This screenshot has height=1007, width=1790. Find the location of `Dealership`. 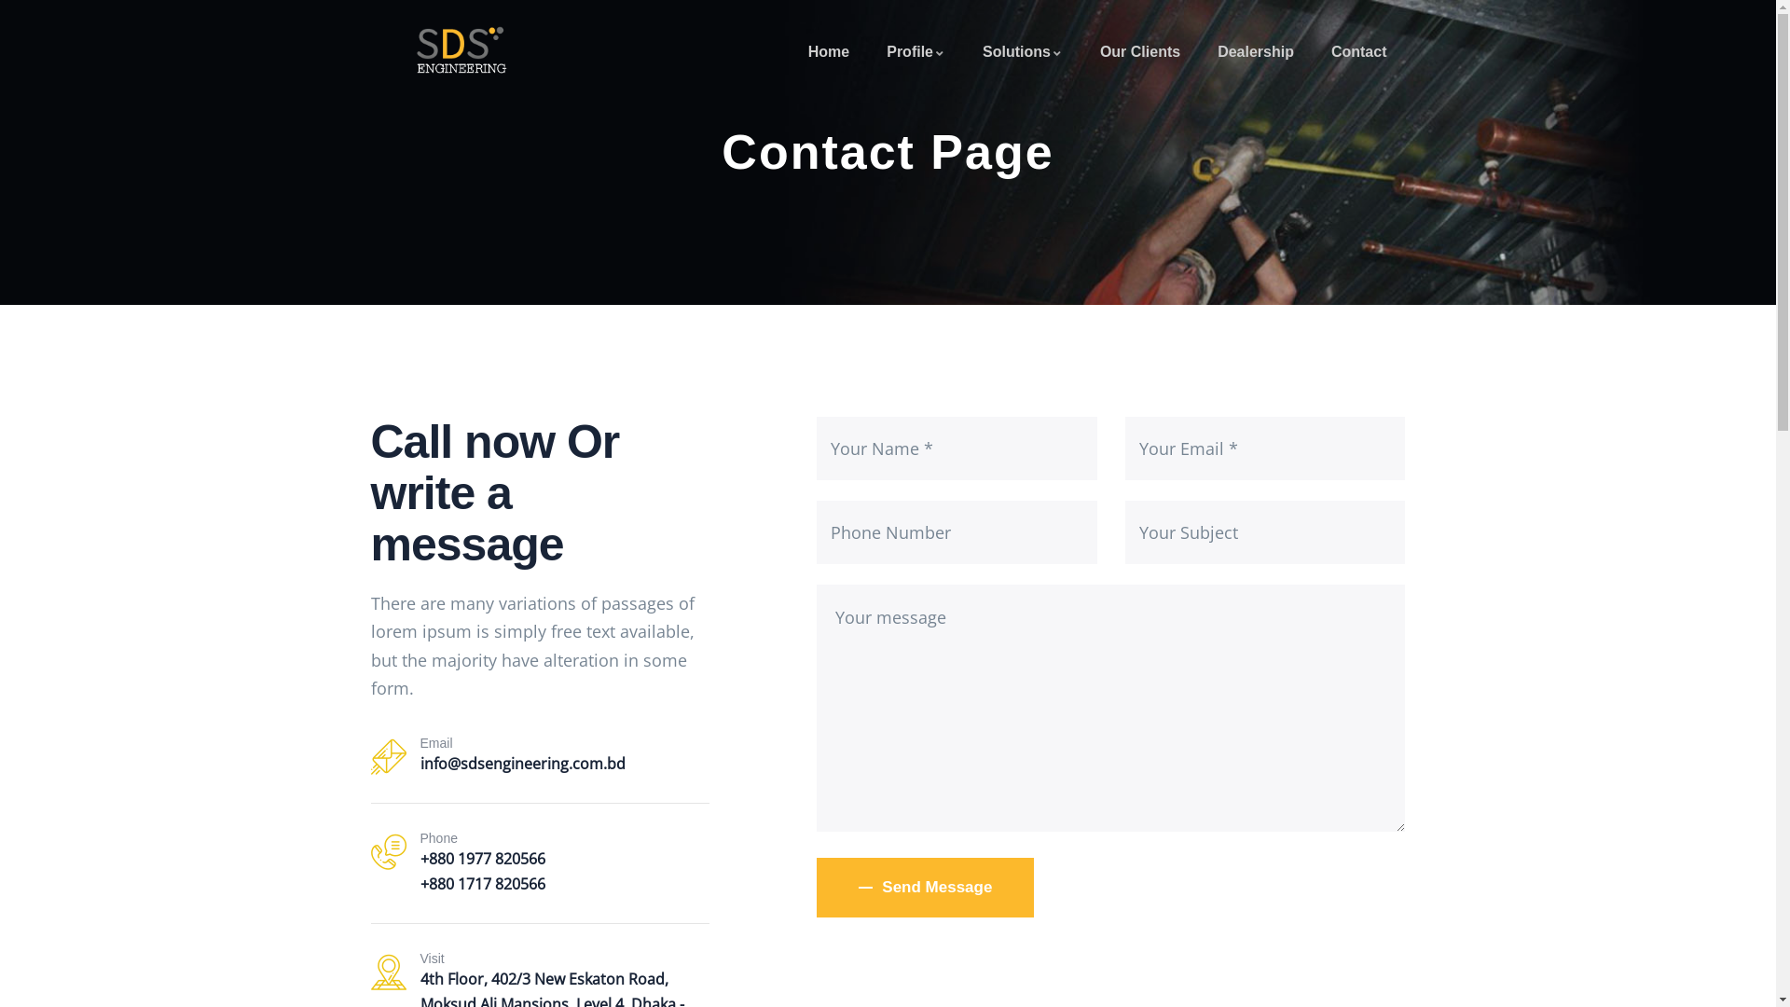

Dealership is located at coordinates (1256, 52).